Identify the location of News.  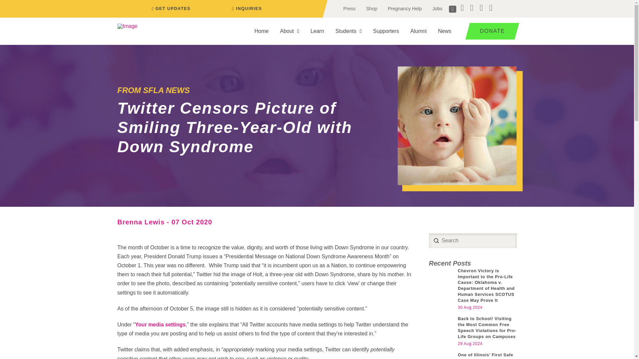
(445, 31).